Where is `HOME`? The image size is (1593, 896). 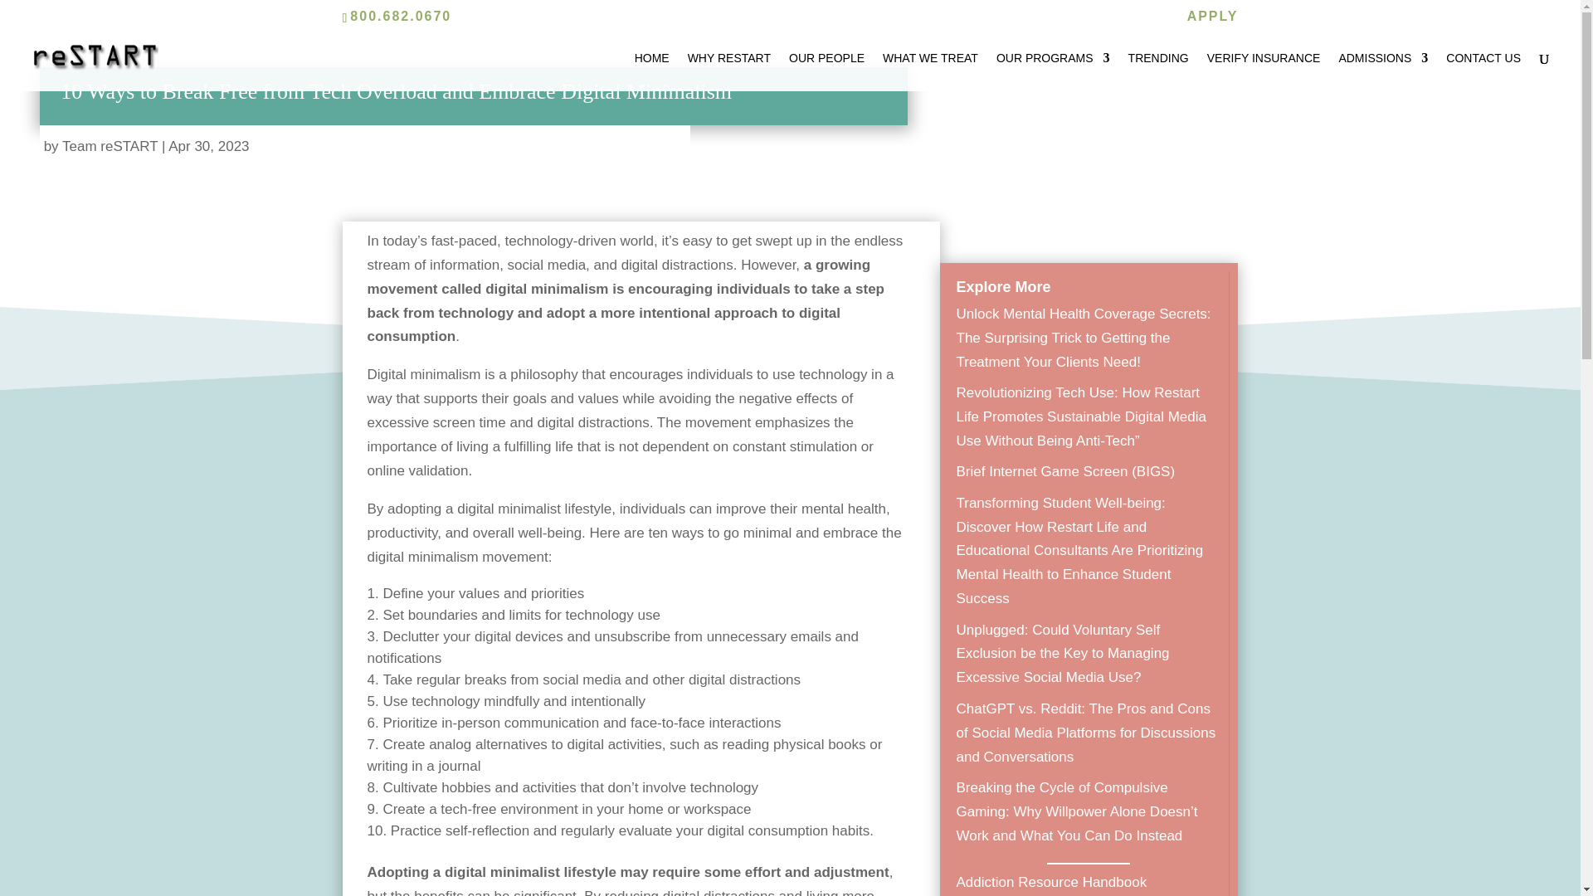
HOME is located at coordinates (651, 71).